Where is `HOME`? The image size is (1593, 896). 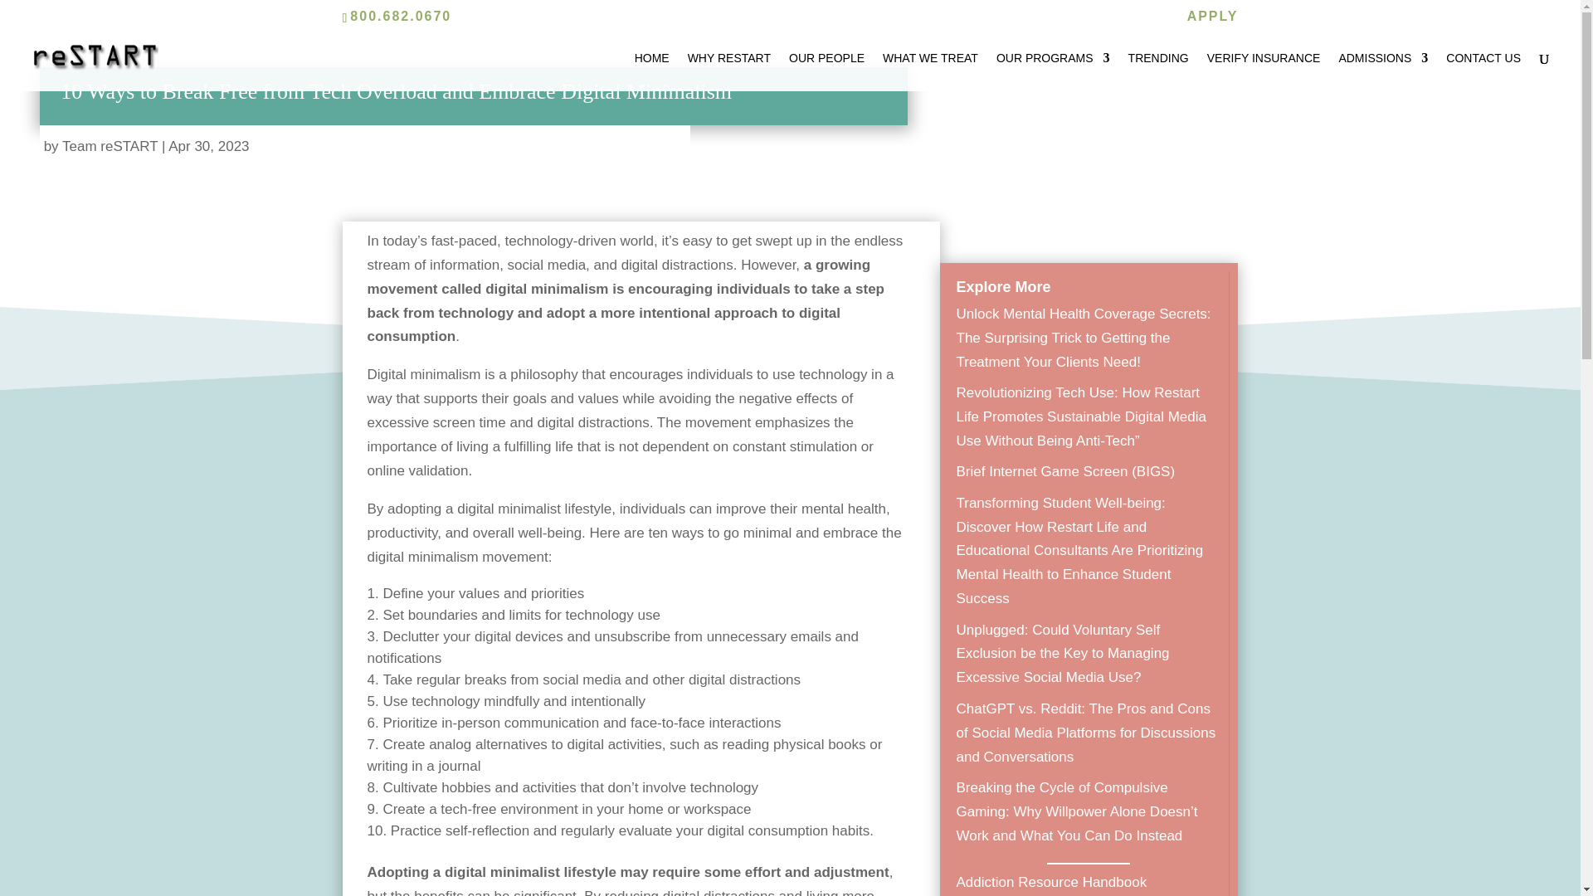
HOME is located at coordinates (651, 71).